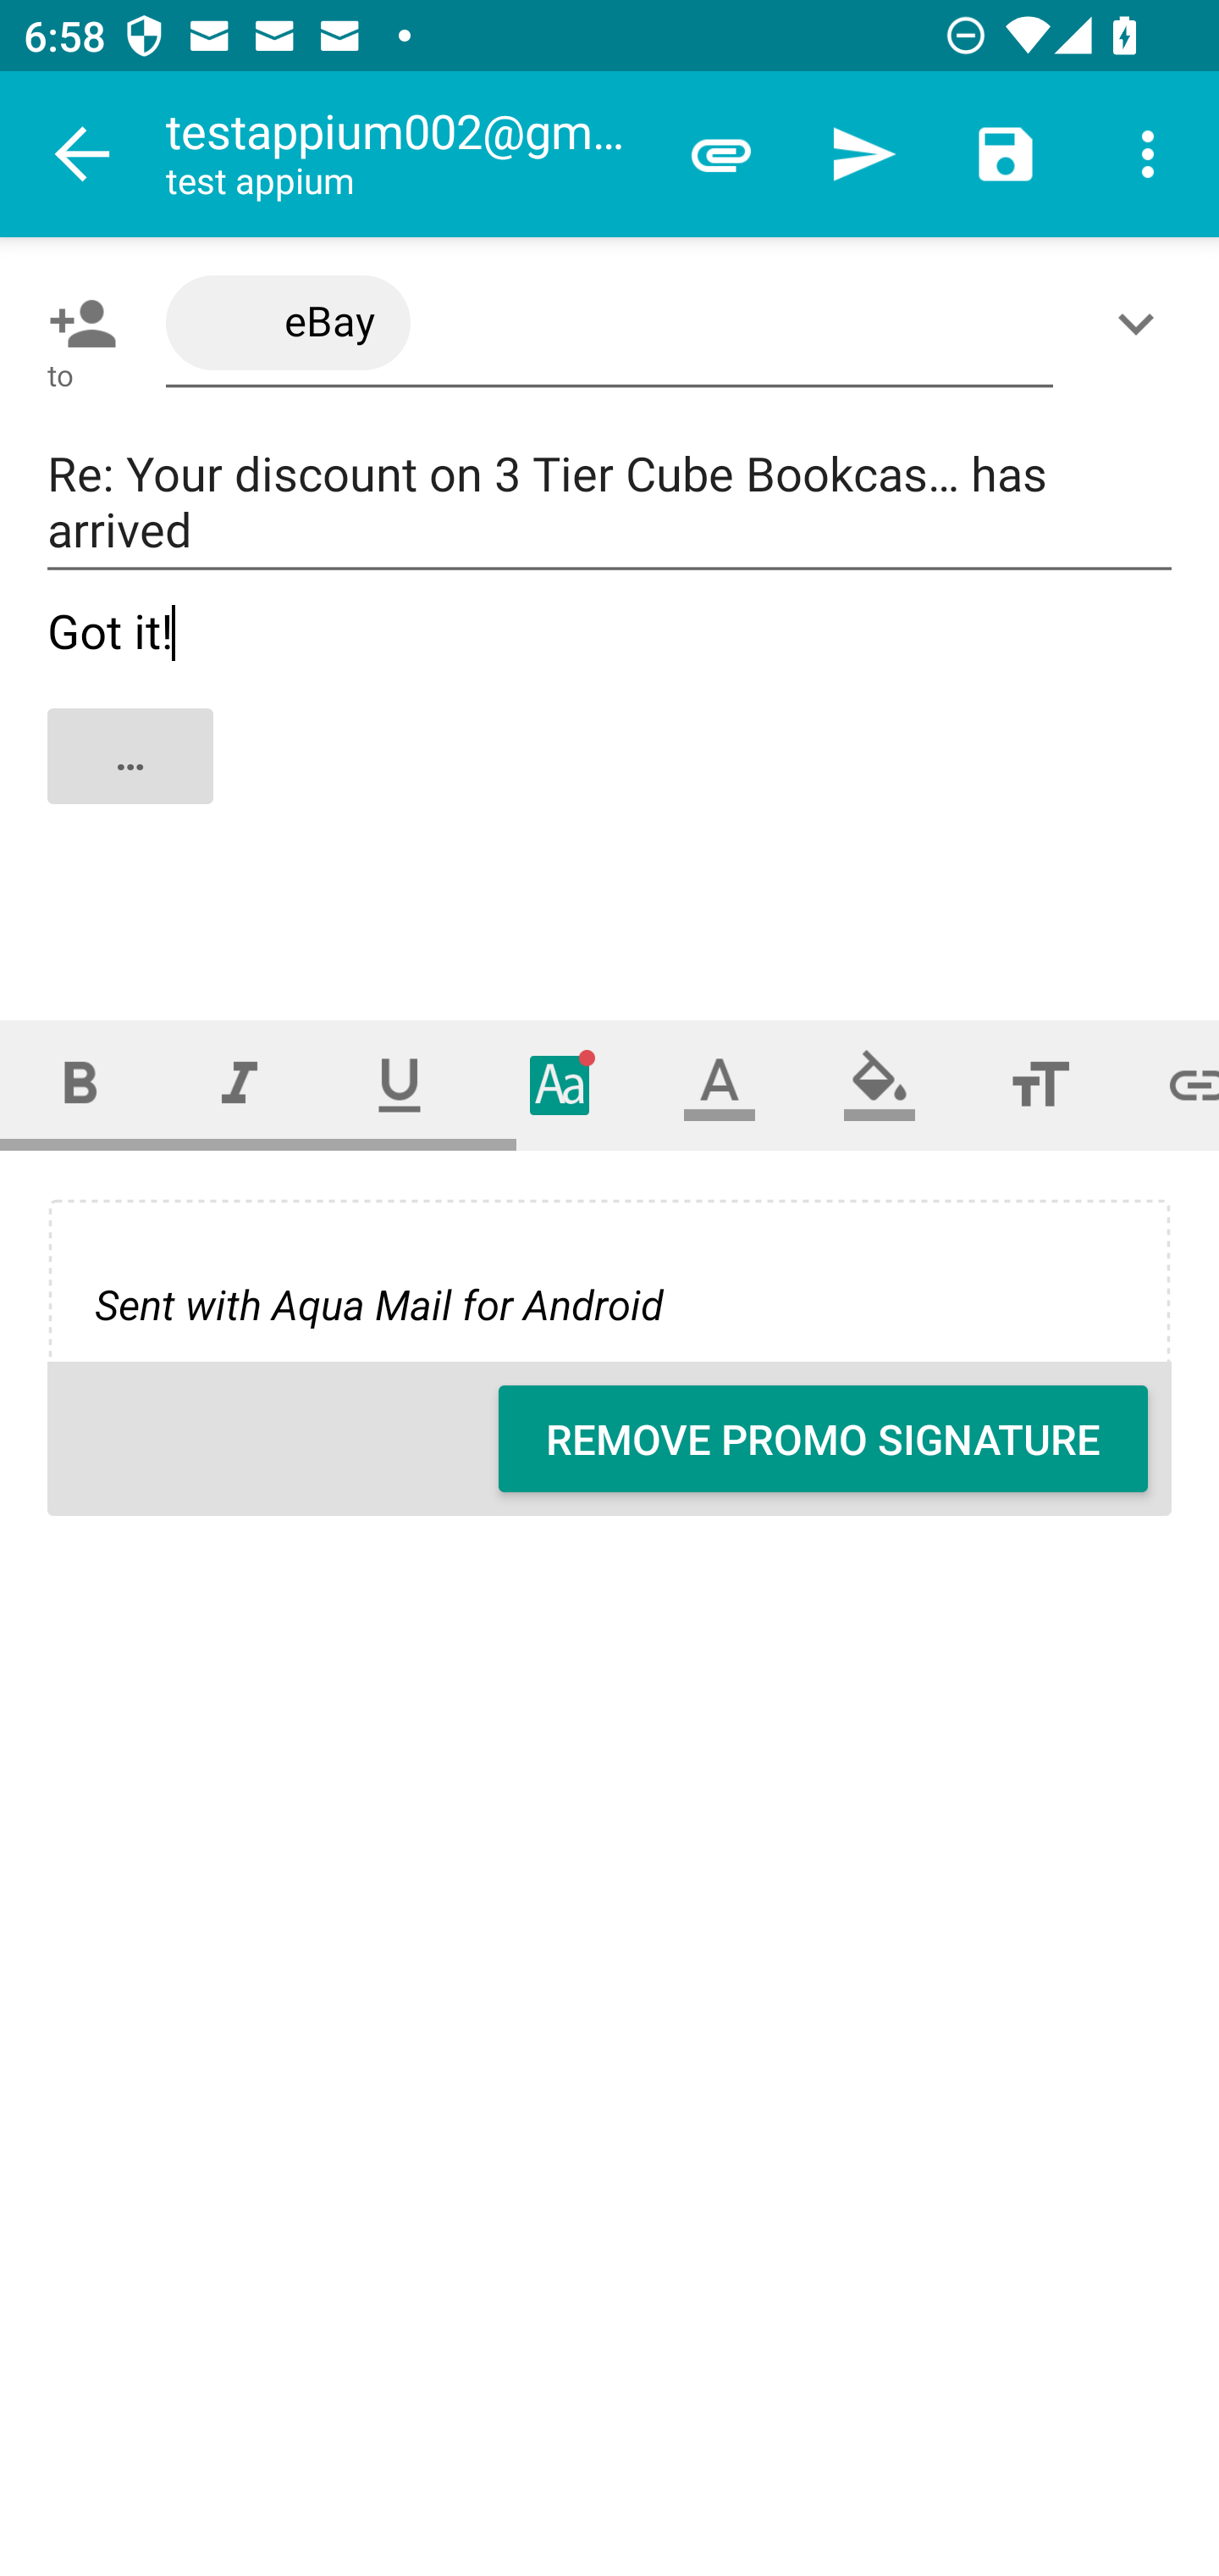  Describe the element at coordinates (560, 1085) in the screenshot. I see `Typeface (font)` at that location.